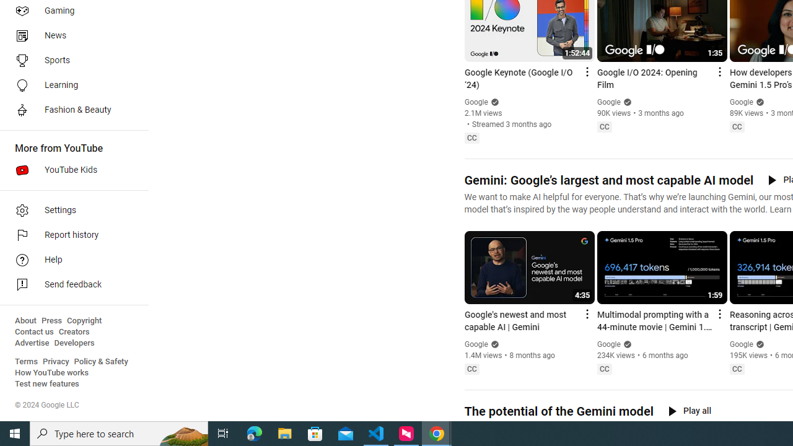  What do you see at coordinates (35, 332) in the screenshot?
I see `Contact us` at bounding box center [35, 332].